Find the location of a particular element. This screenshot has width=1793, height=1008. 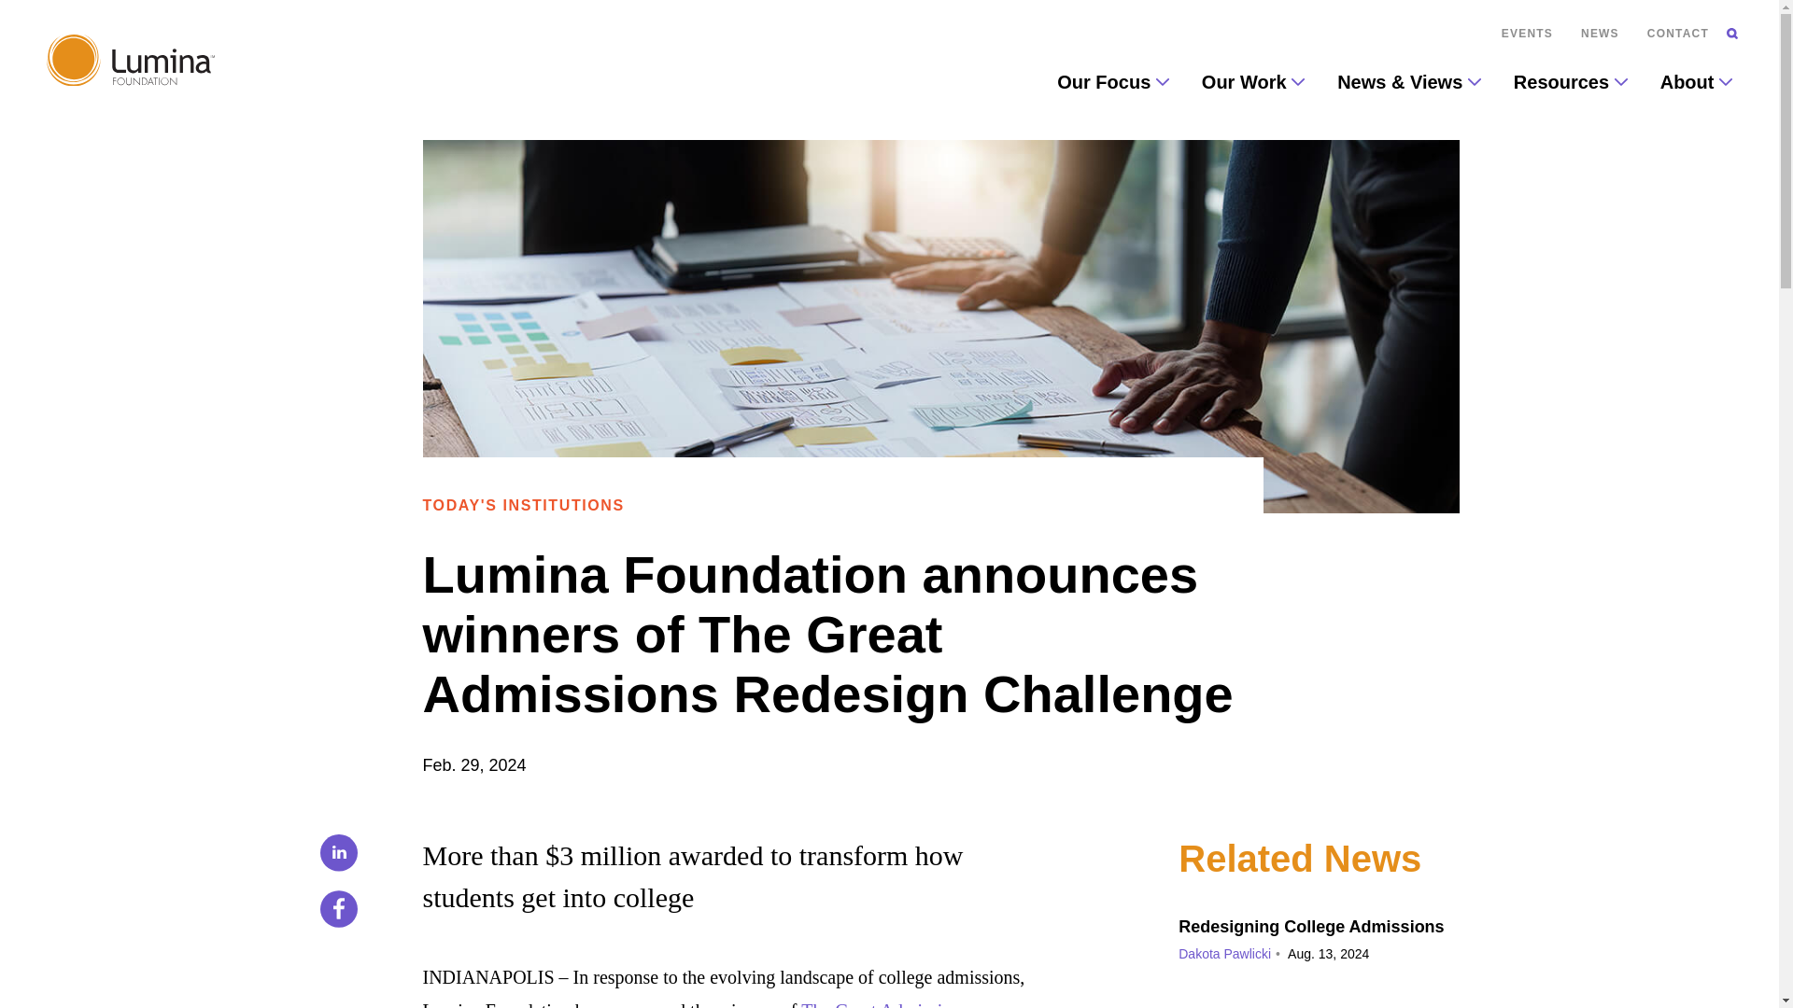

Our Work is located at coordinates (1253, 82).